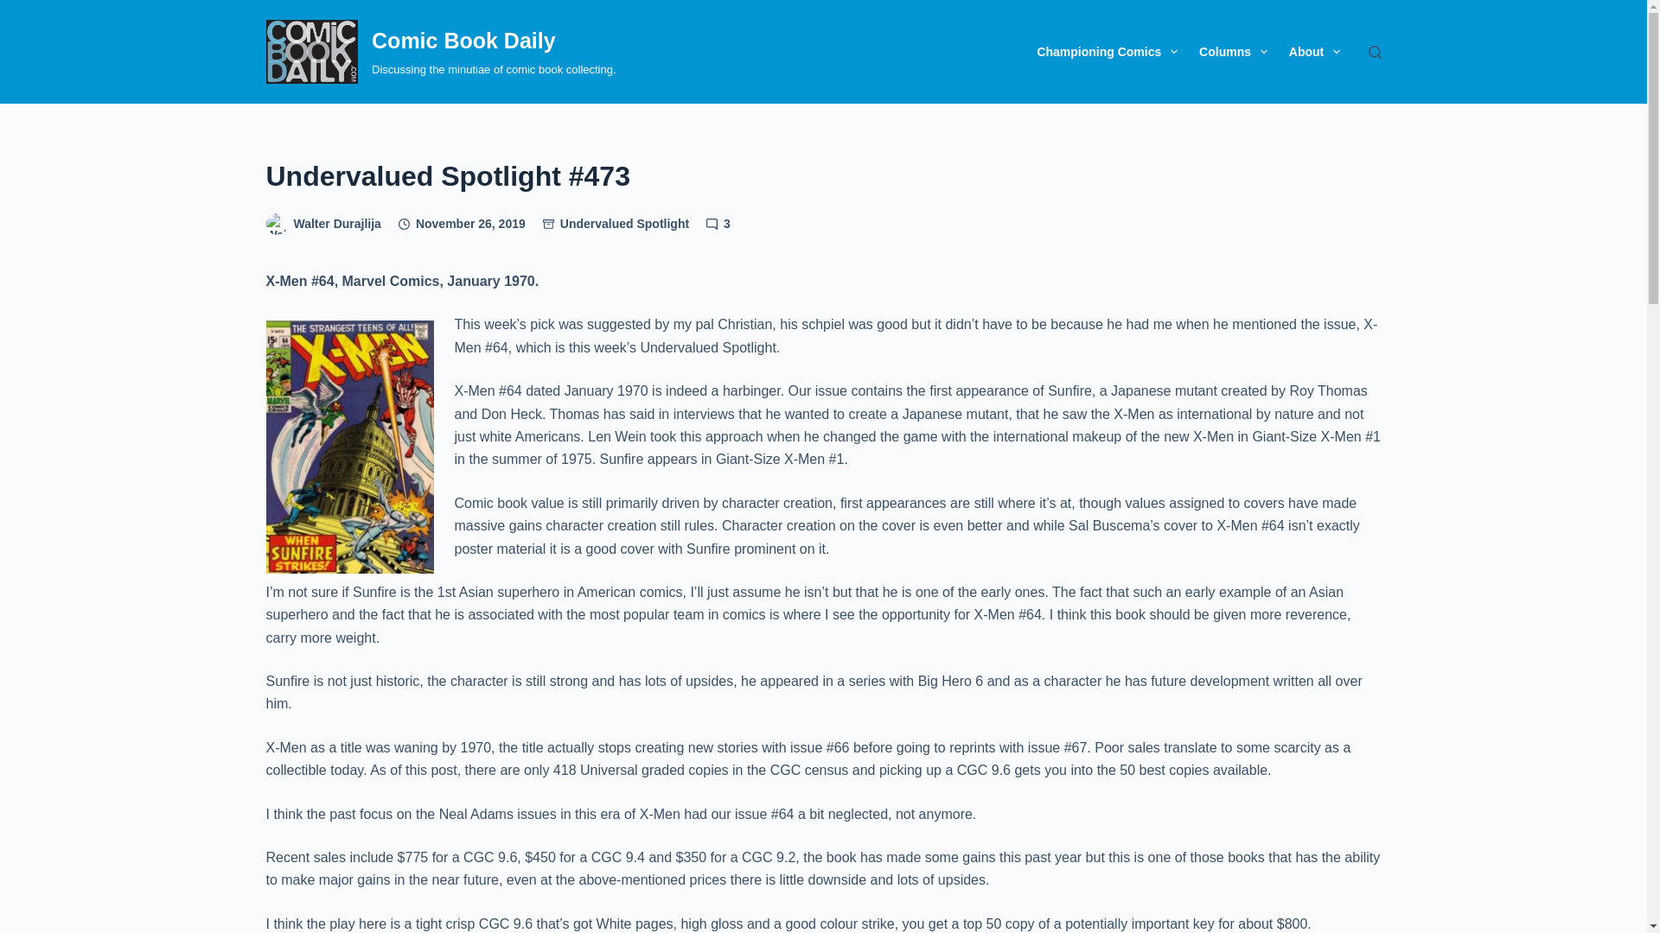 The height and width of the screenshot is (933, 1660). Describe the element at coordinates (463, 40) in the screenshot. I see `Comic Book Daily` at that location.